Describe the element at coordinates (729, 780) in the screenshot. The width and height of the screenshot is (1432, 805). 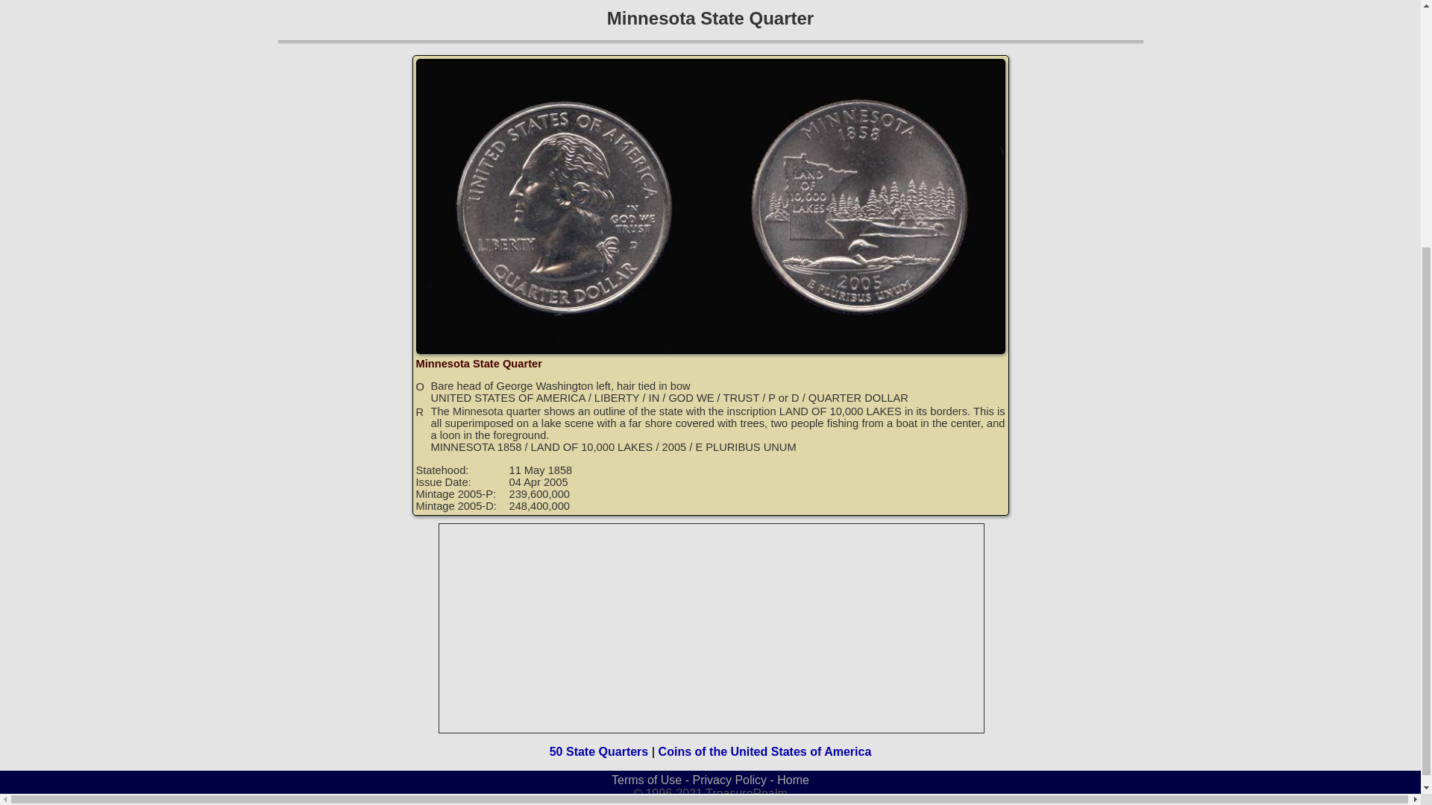
I see `Privacy Policy` at that location.